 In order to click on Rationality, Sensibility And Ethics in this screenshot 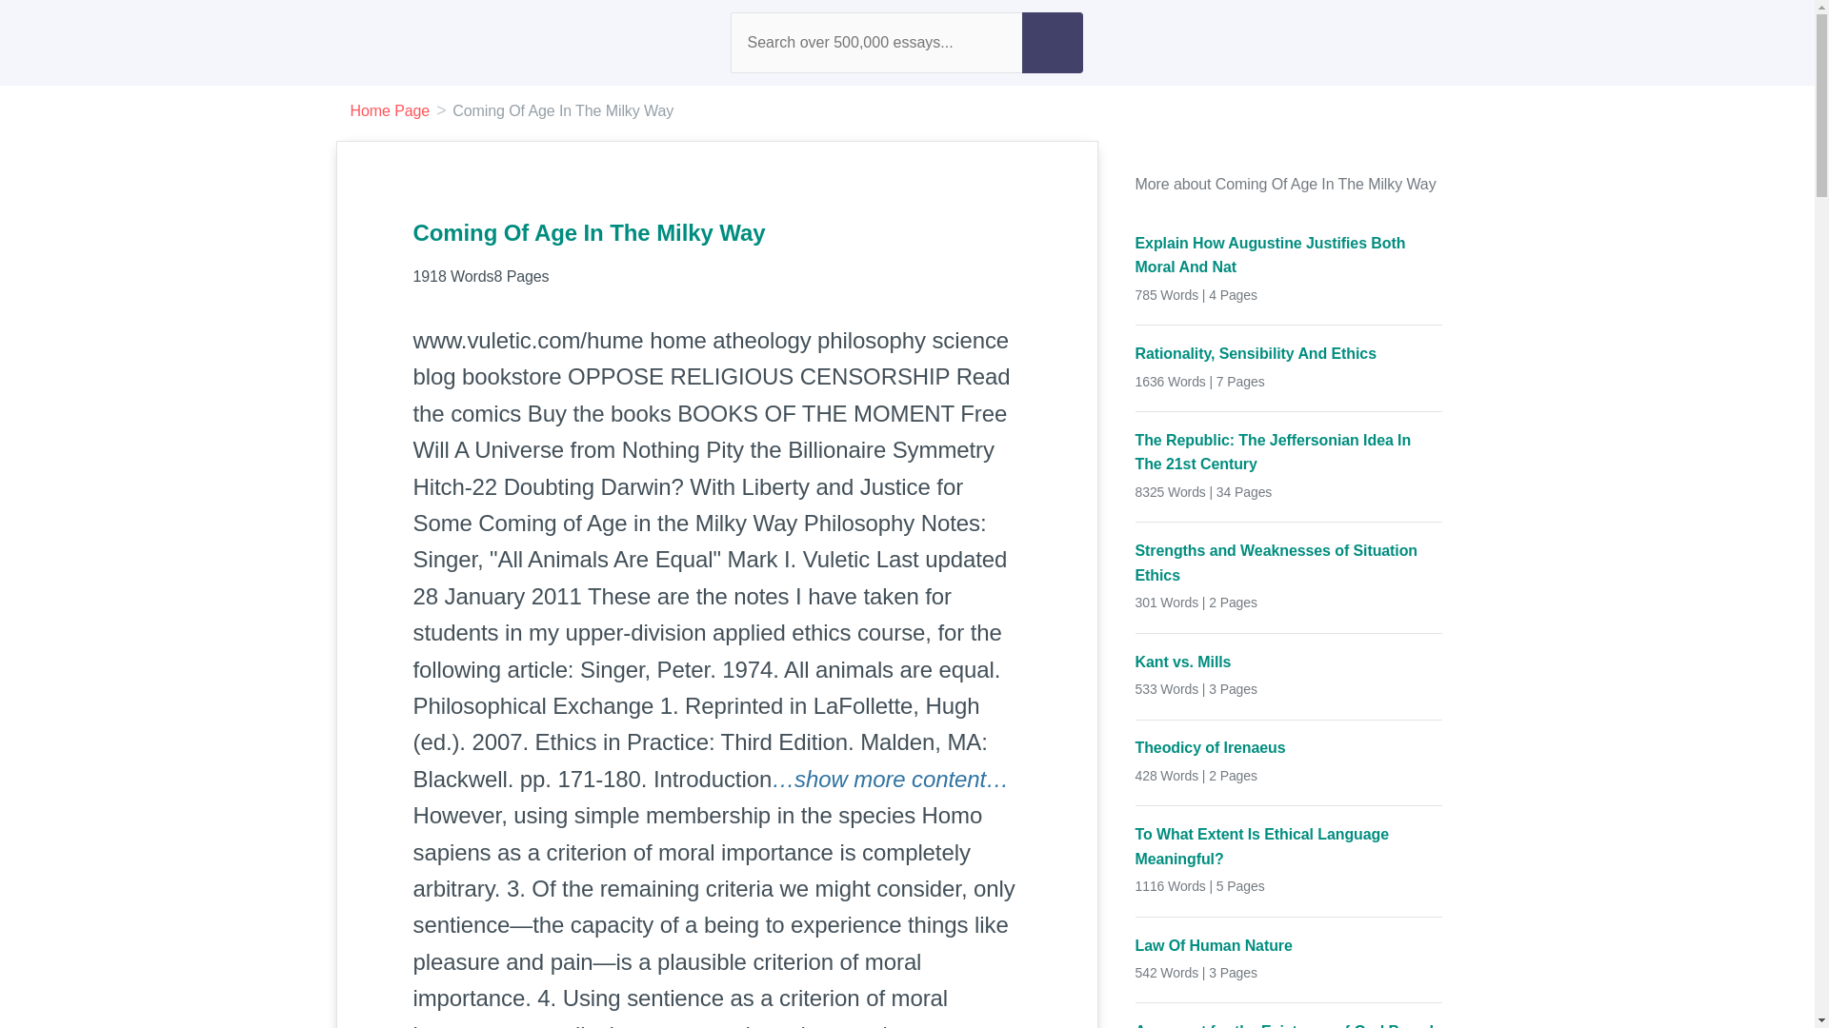, I will do `click(1289, 353)`.